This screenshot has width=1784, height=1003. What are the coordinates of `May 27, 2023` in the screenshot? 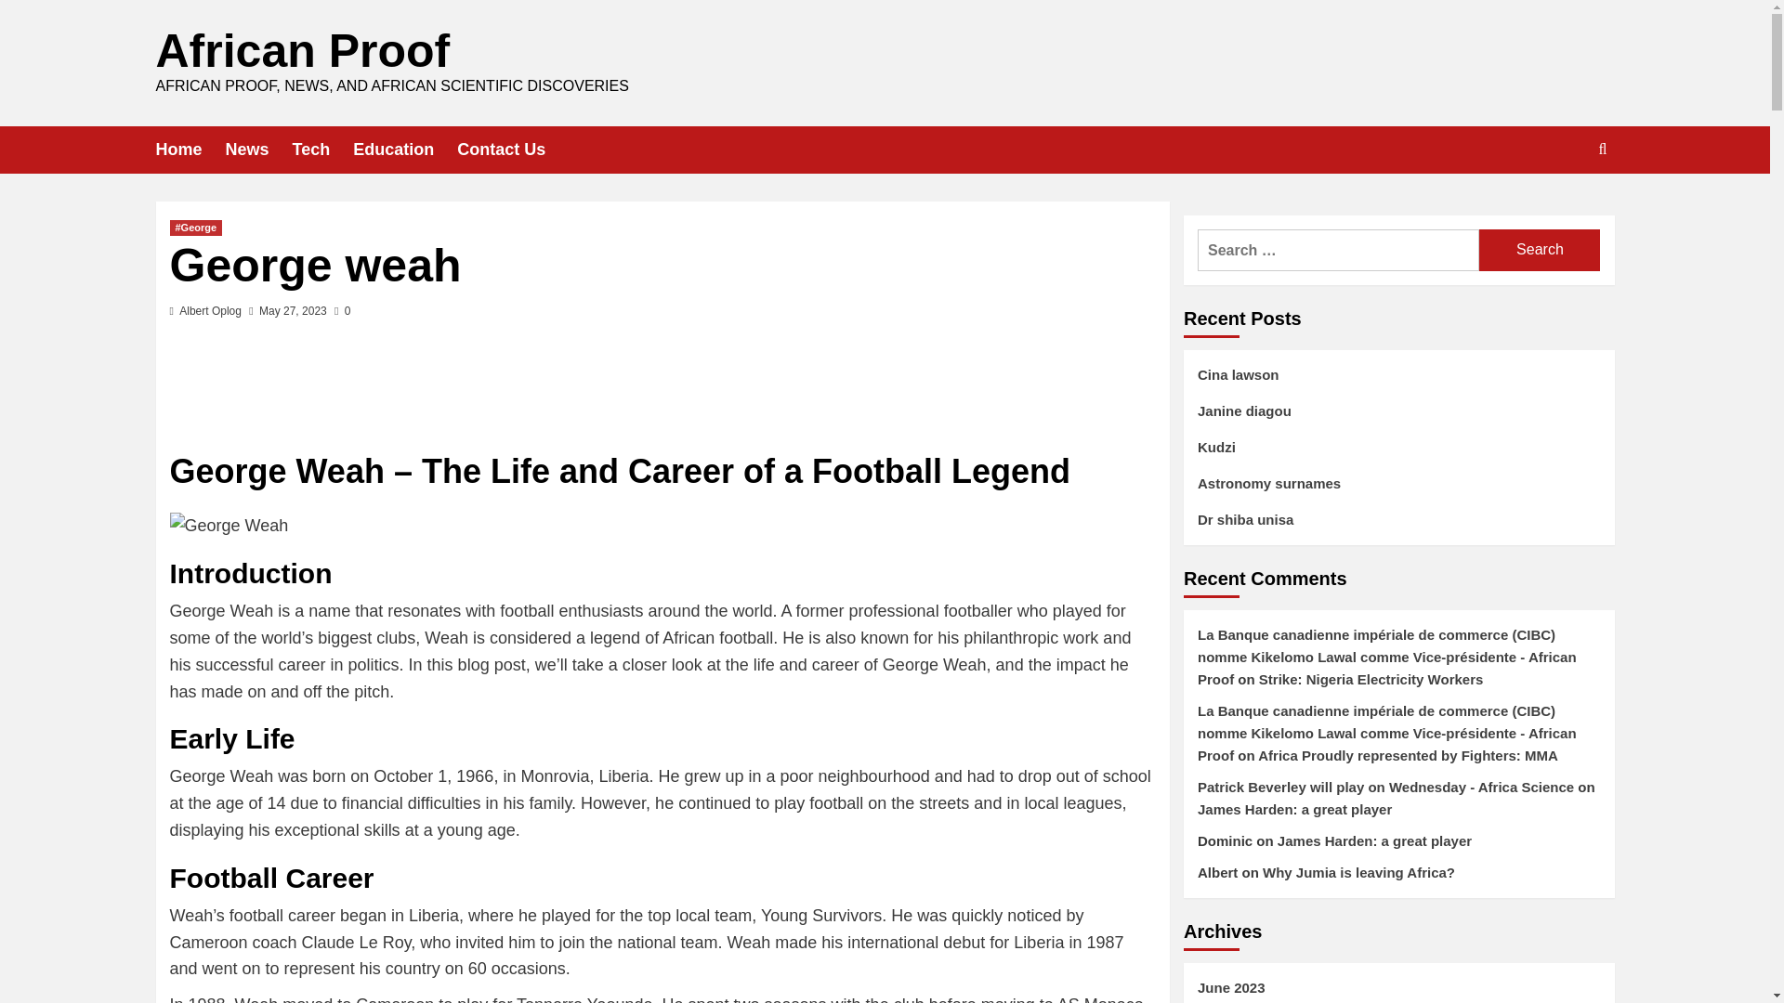 It's located at (292, 311).